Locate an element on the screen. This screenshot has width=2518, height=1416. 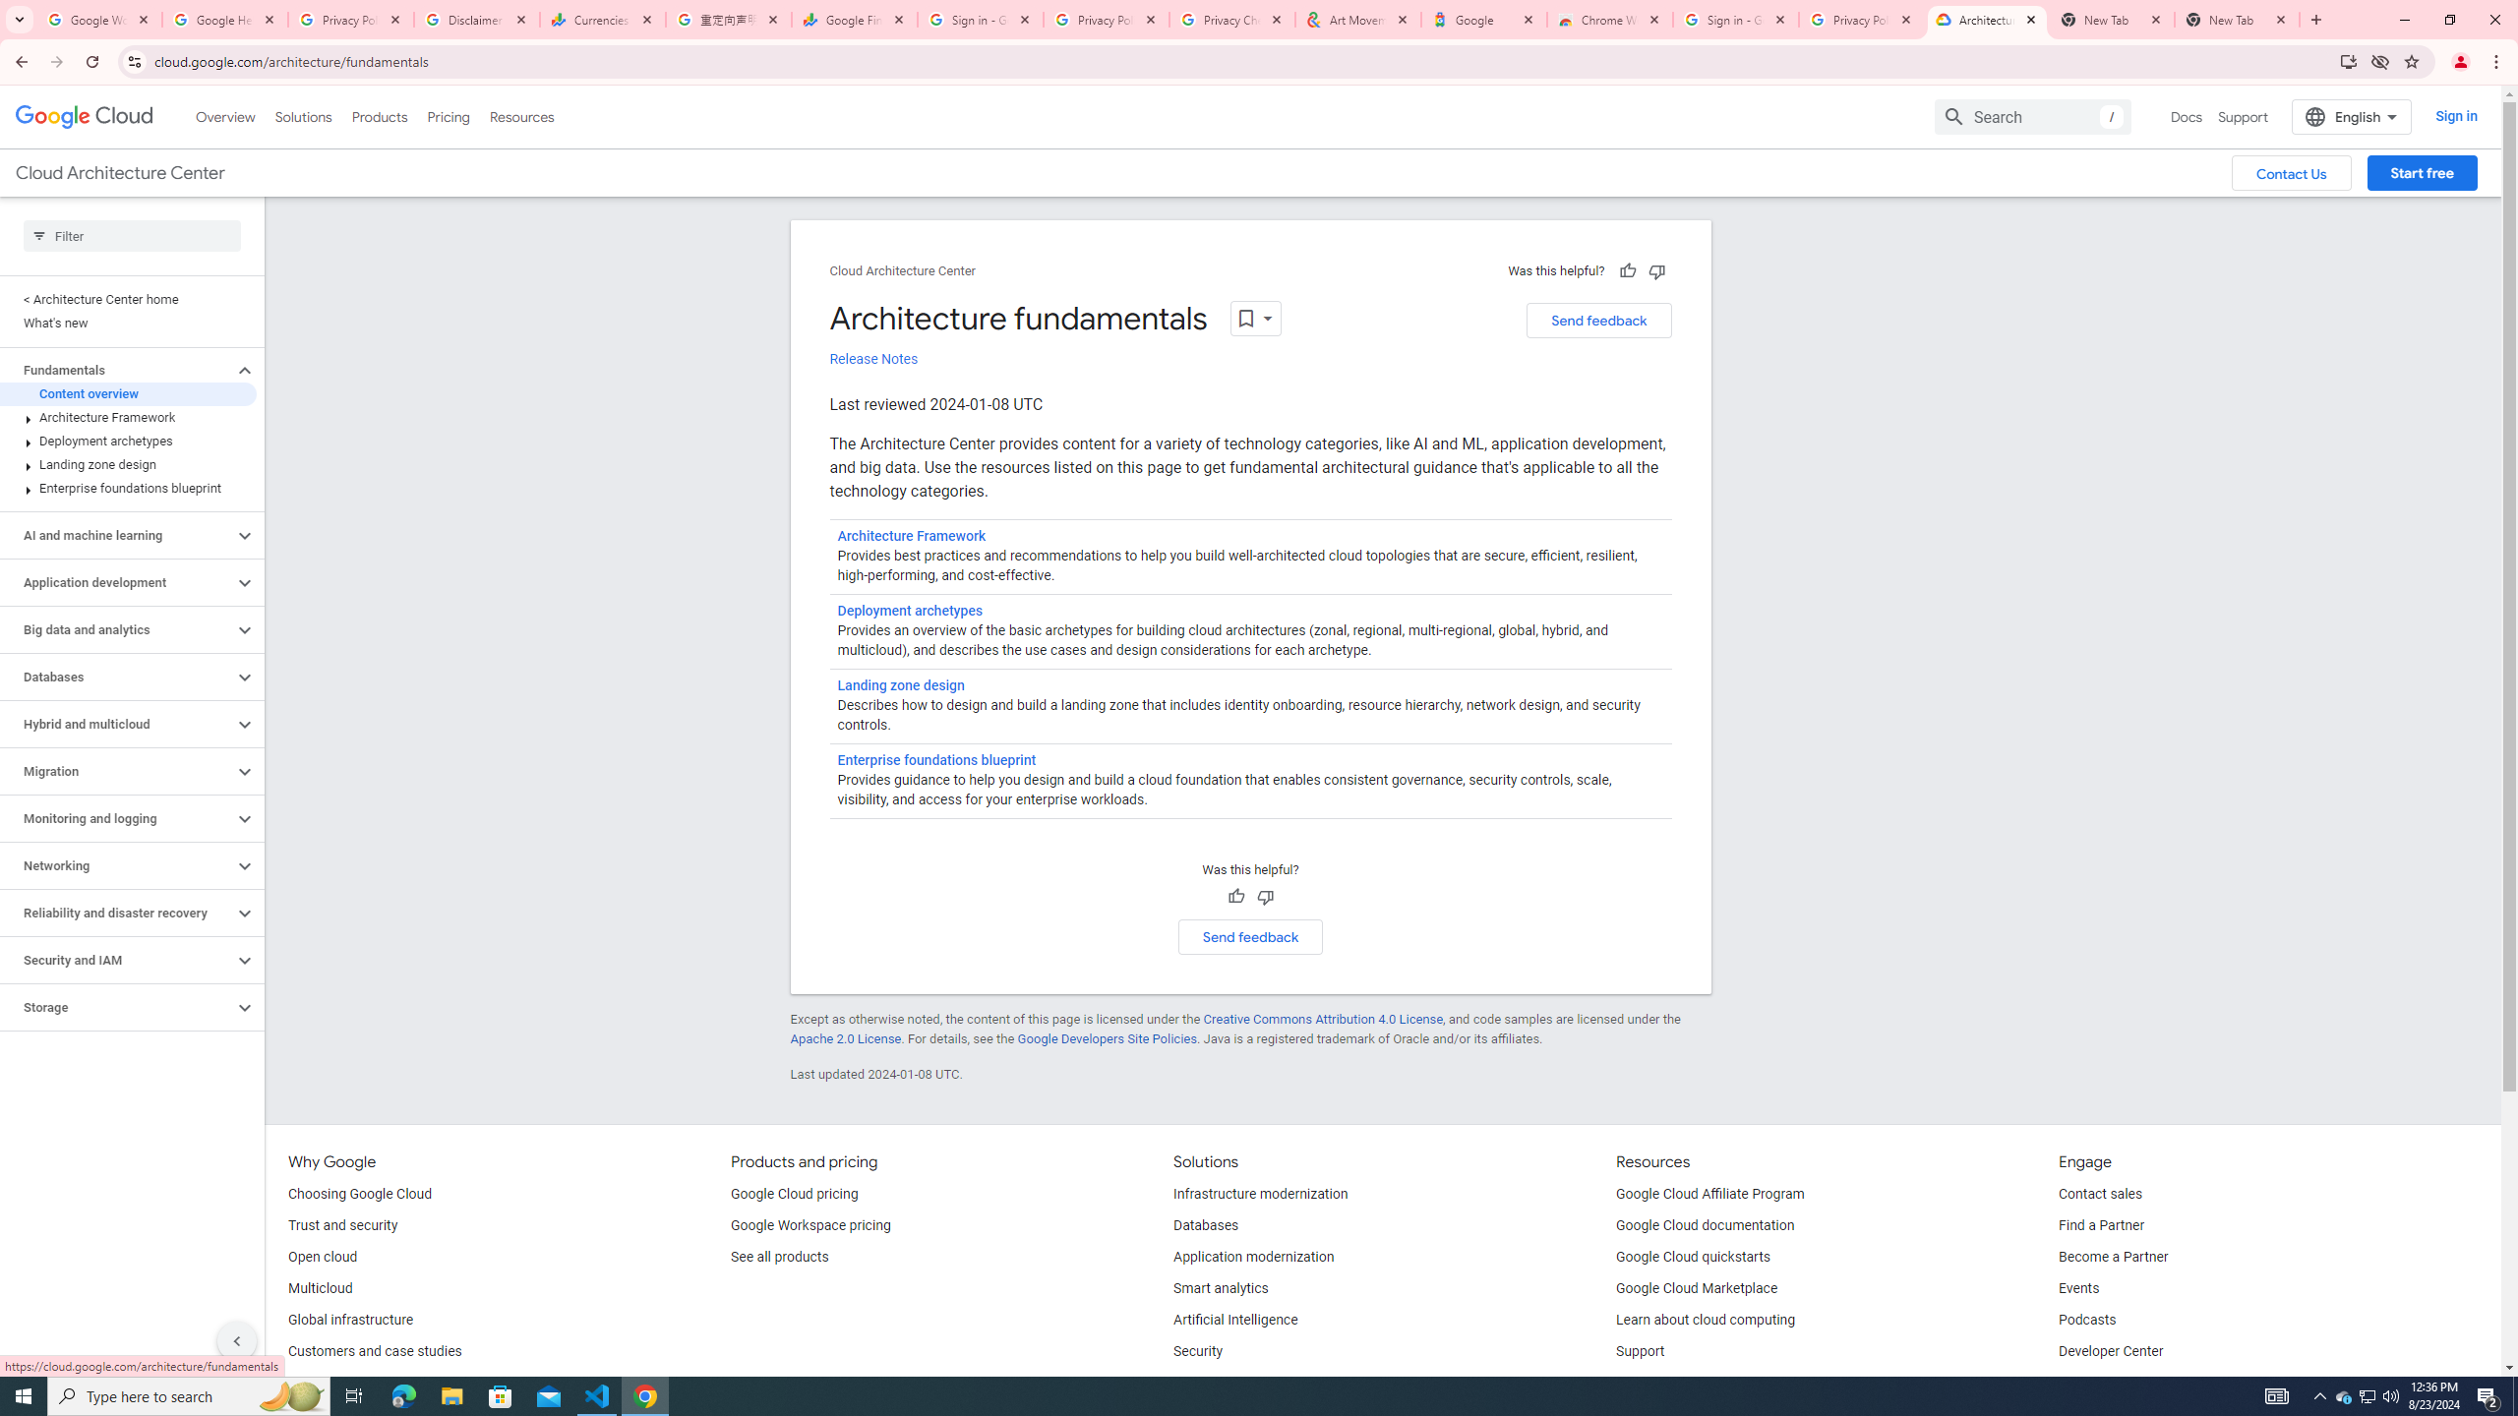
Cloud Architecture Center is located at coordinates (903, 271).